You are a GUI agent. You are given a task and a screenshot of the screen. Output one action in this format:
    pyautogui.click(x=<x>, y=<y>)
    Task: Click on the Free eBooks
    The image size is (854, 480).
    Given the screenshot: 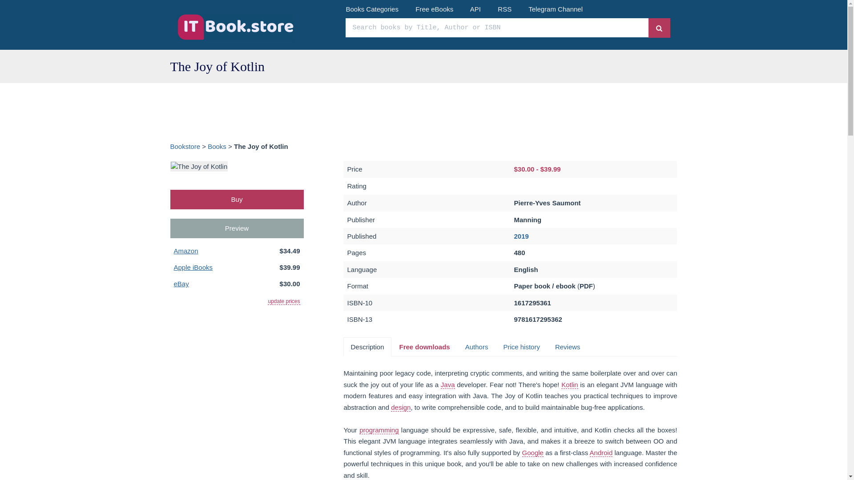 What is the action you would take?
    pyautogui.click(x=434, y=9)
    